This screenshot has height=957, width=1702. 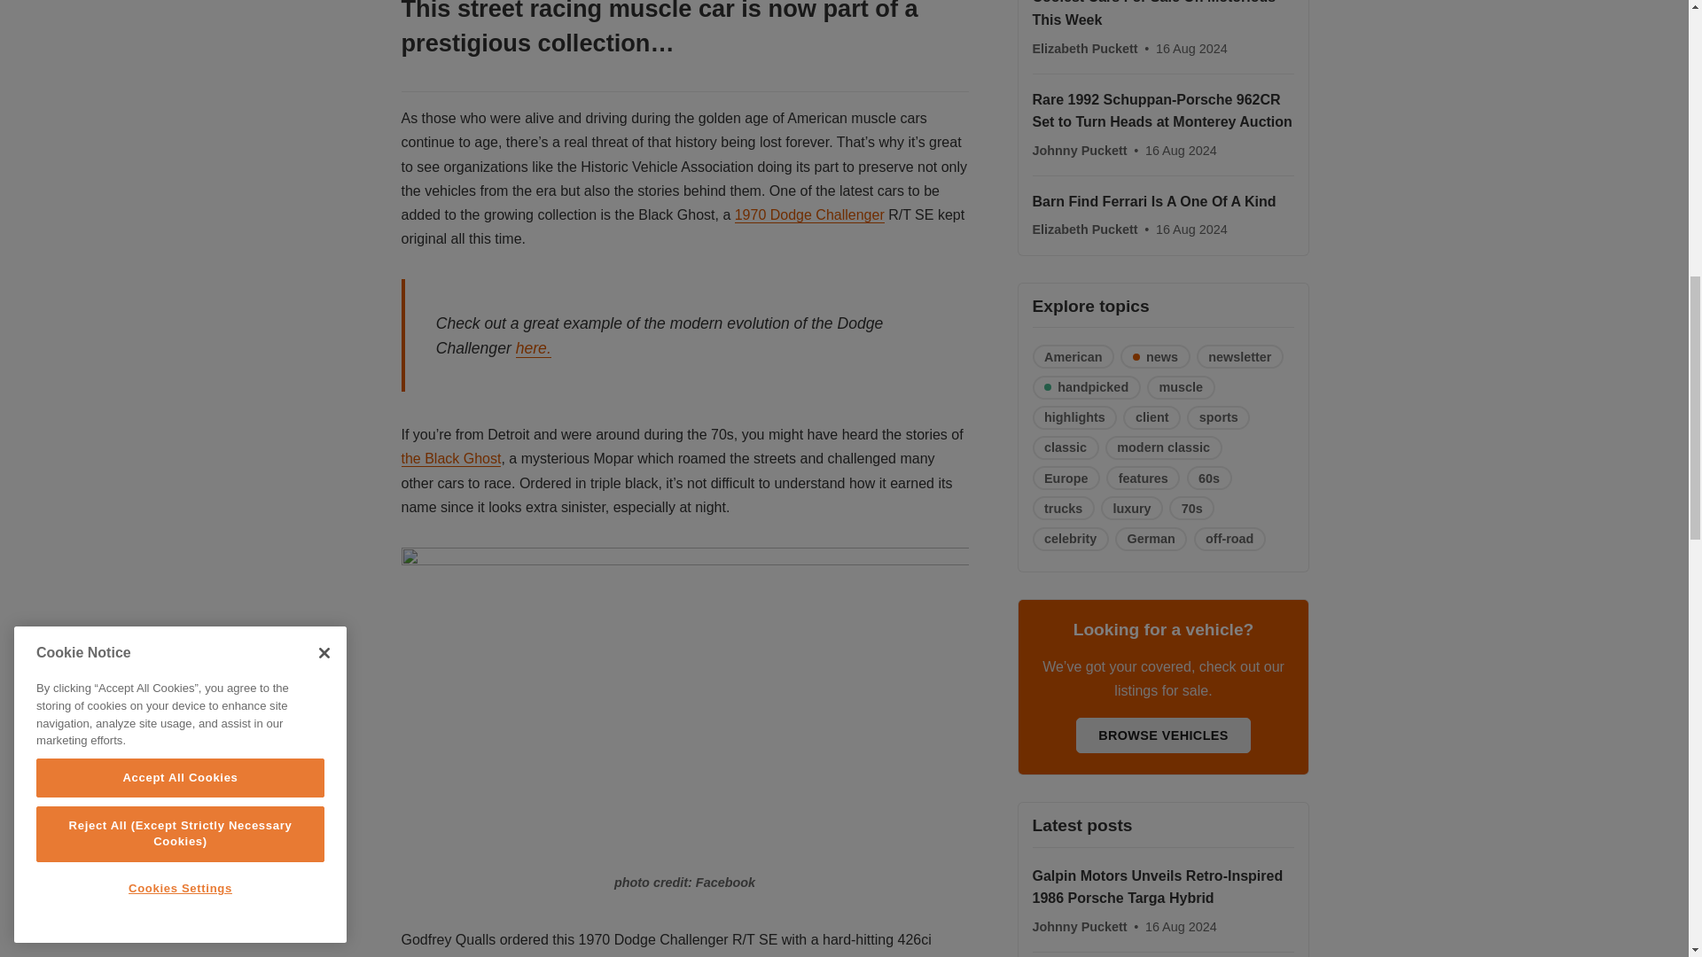 What do you see at coordinates (1080, 151) in the screenshot?
I see `Johnny Puckett` at bounding box center [1080, 151].